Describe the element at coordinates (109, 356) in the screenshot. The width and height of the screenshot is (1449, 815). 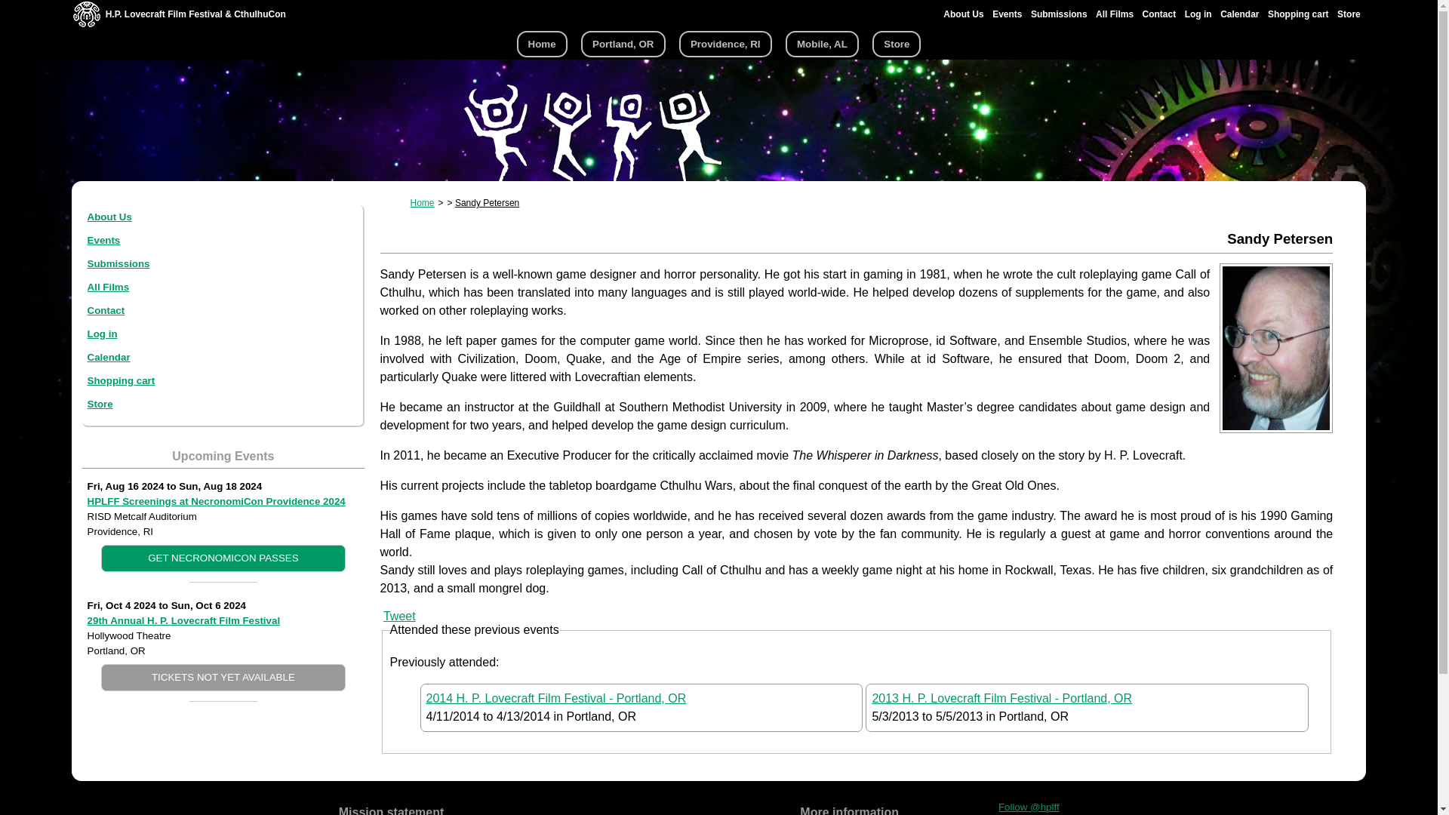
I see `Calendar` at that location.